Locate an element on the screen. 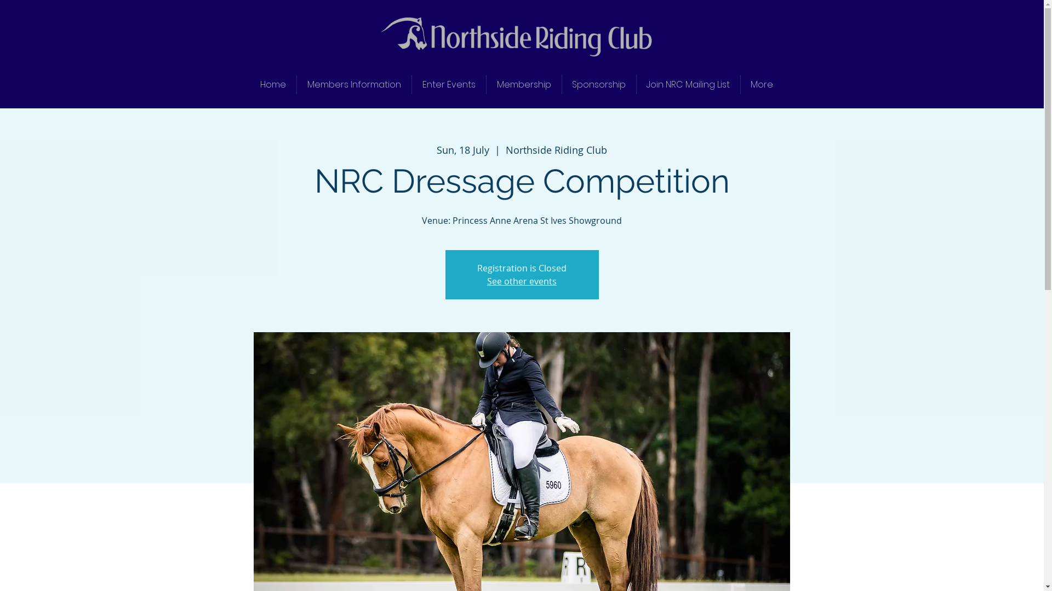 The width and height of the screenshot is (1052, 591). Sponsorship is located at coordinates (599, 84).